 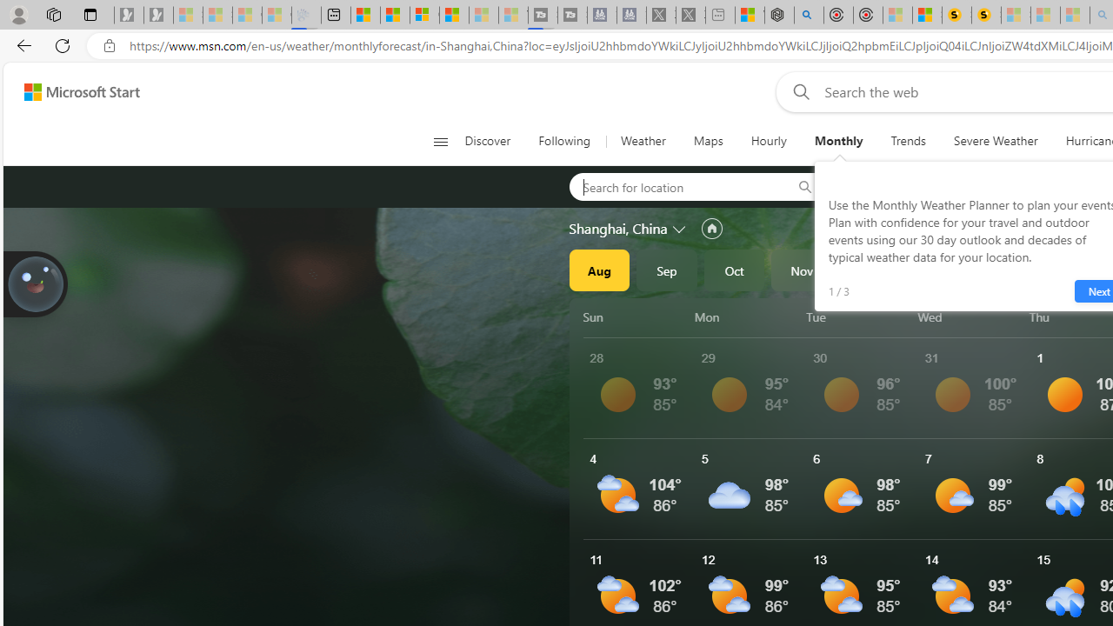 What do you see at coordinates (708, 141) in the screenshot?
I see `Maps` at bounding box center [708, 141].